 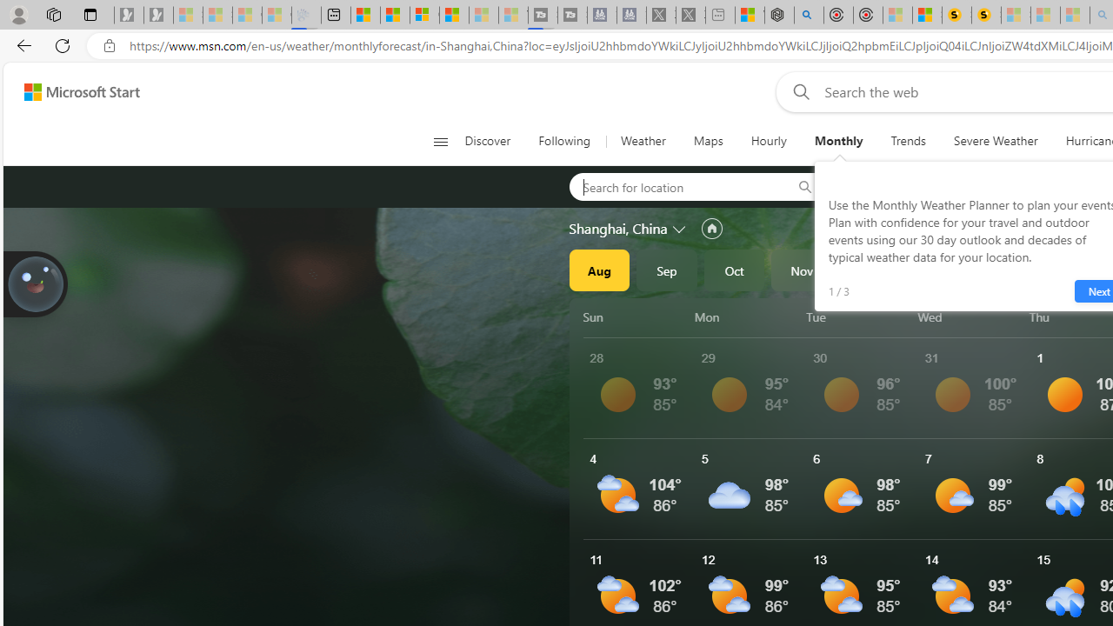 What do you see at coordinates (708, 141) in the screenshot?
I see `Maps` at bounding box center [708, 141].